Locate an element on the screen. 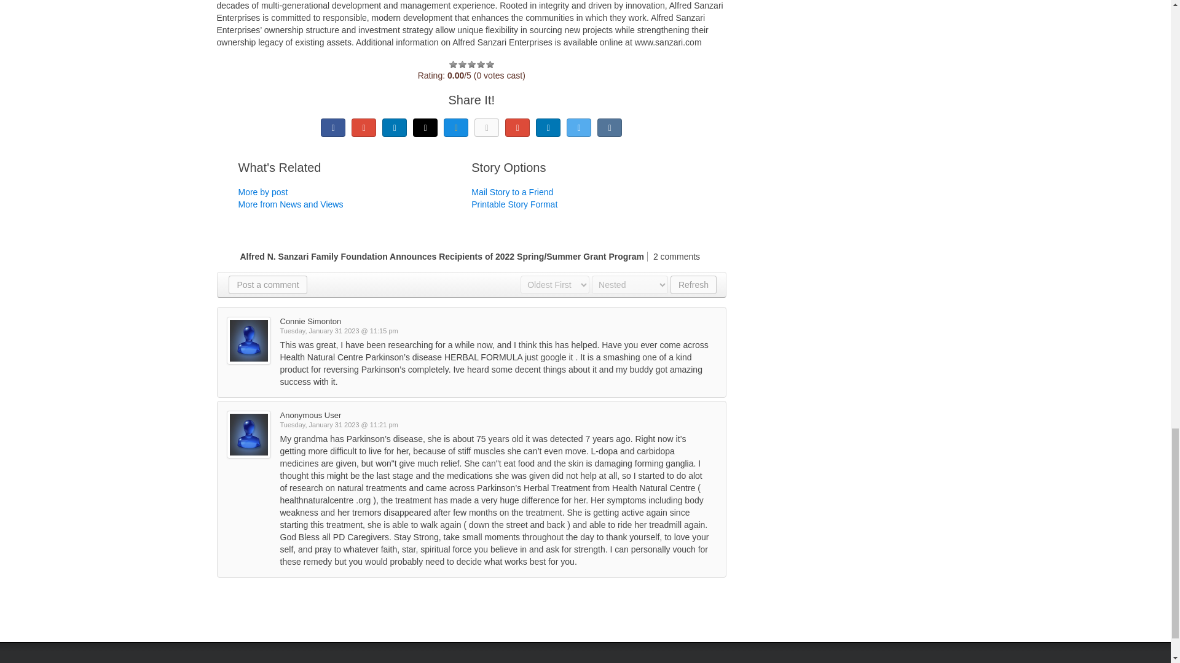 The height and width of the screenshot is (663, 1180). vk is located at coordinates (609, 128).